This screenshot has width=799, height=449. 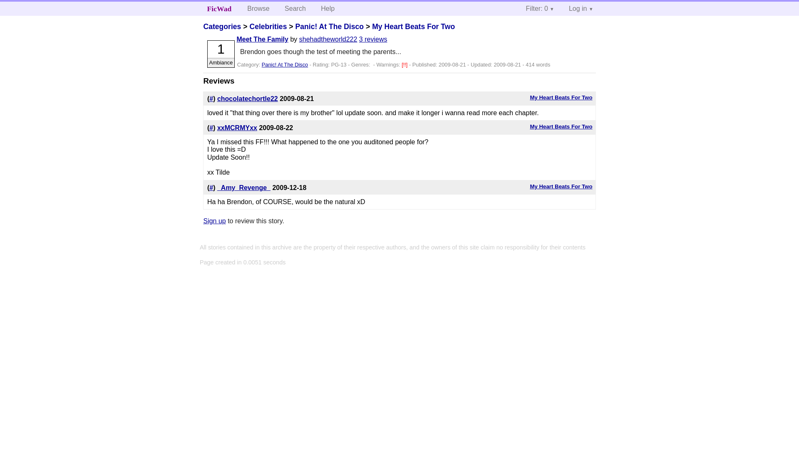 I want to click on 2009-12-18 20:14:17, so click(x=289, y=187).